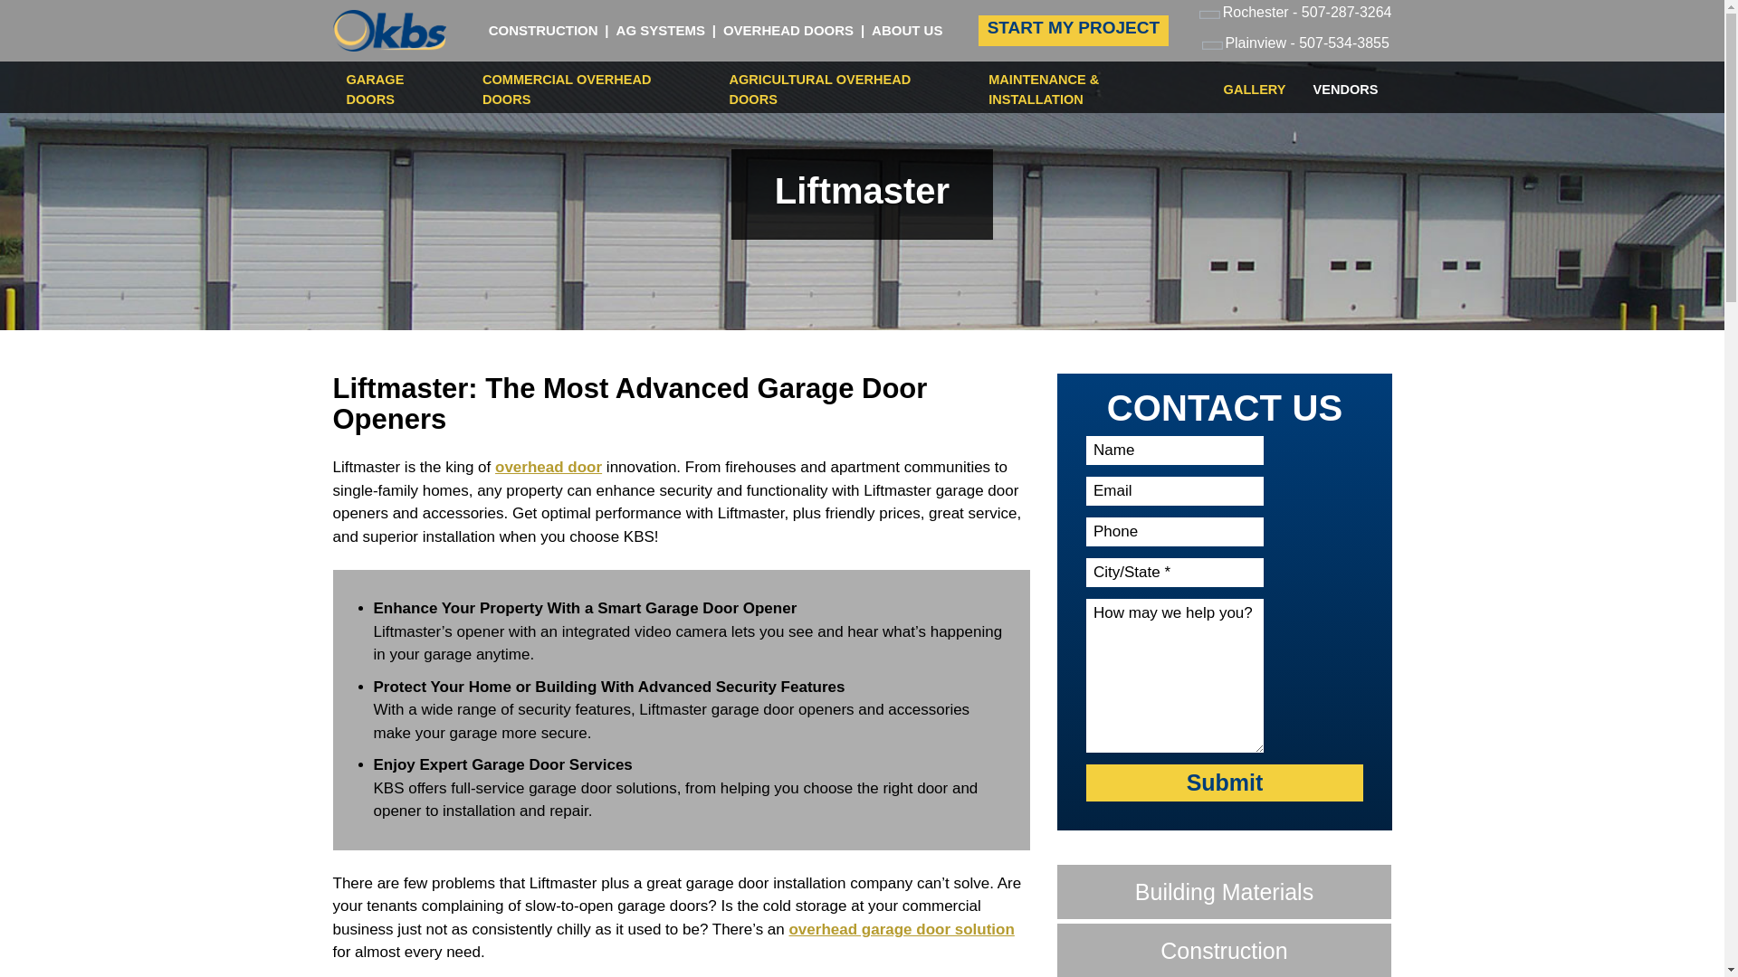 The width and height of the screenshot is (1738, 977). Describe the element at coordinates (907, 30) in the screenshot. I see `ABOUT US` at that location.